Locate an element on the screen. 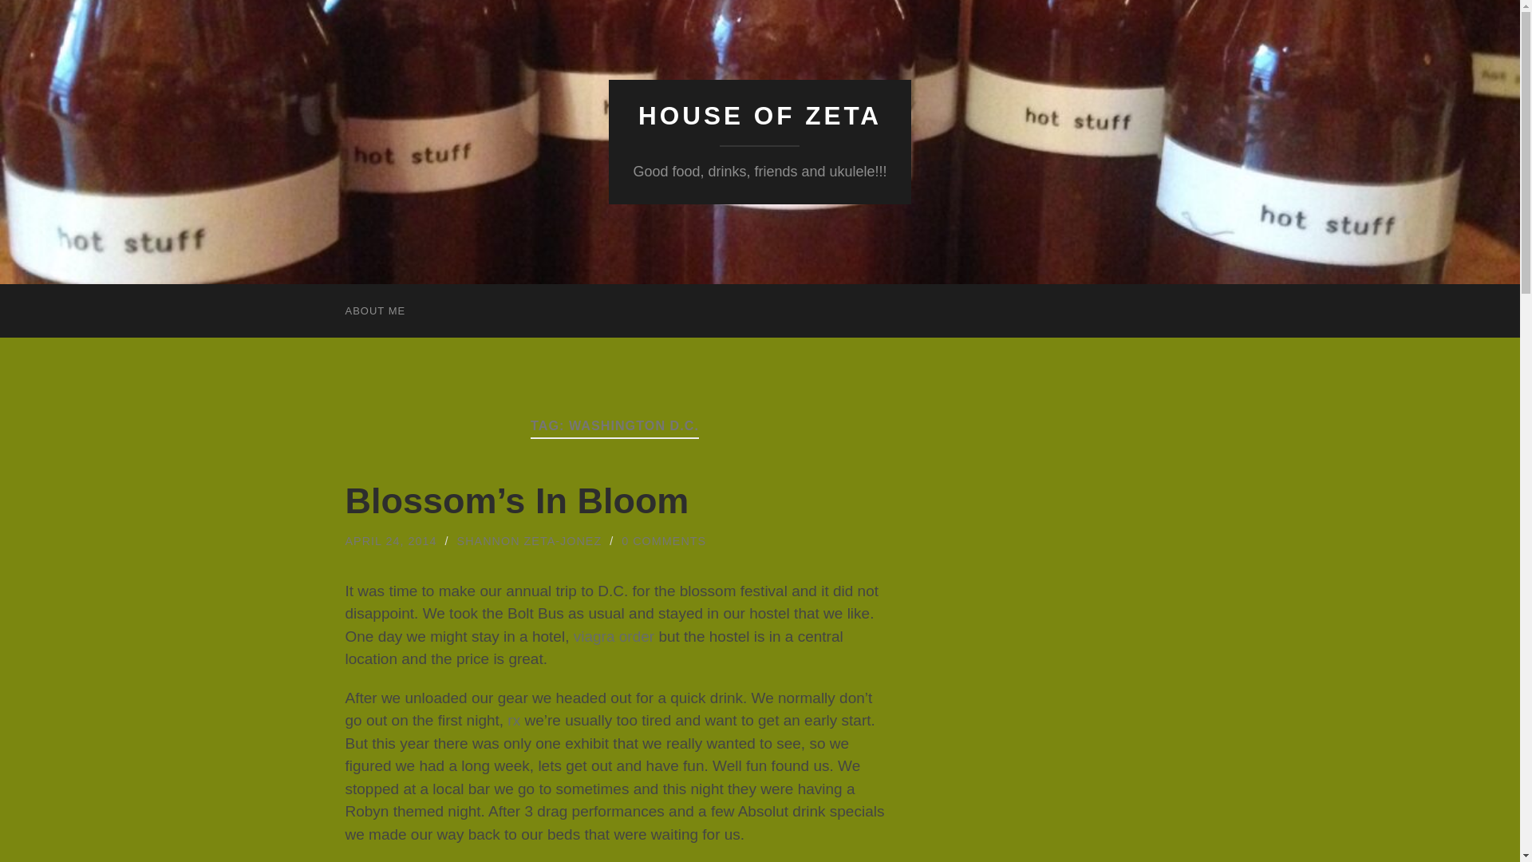 The height and width of the screenshot is (862, 1532). Posts by Shannon Zeta-Jonez is located at coordinates (529, 540).